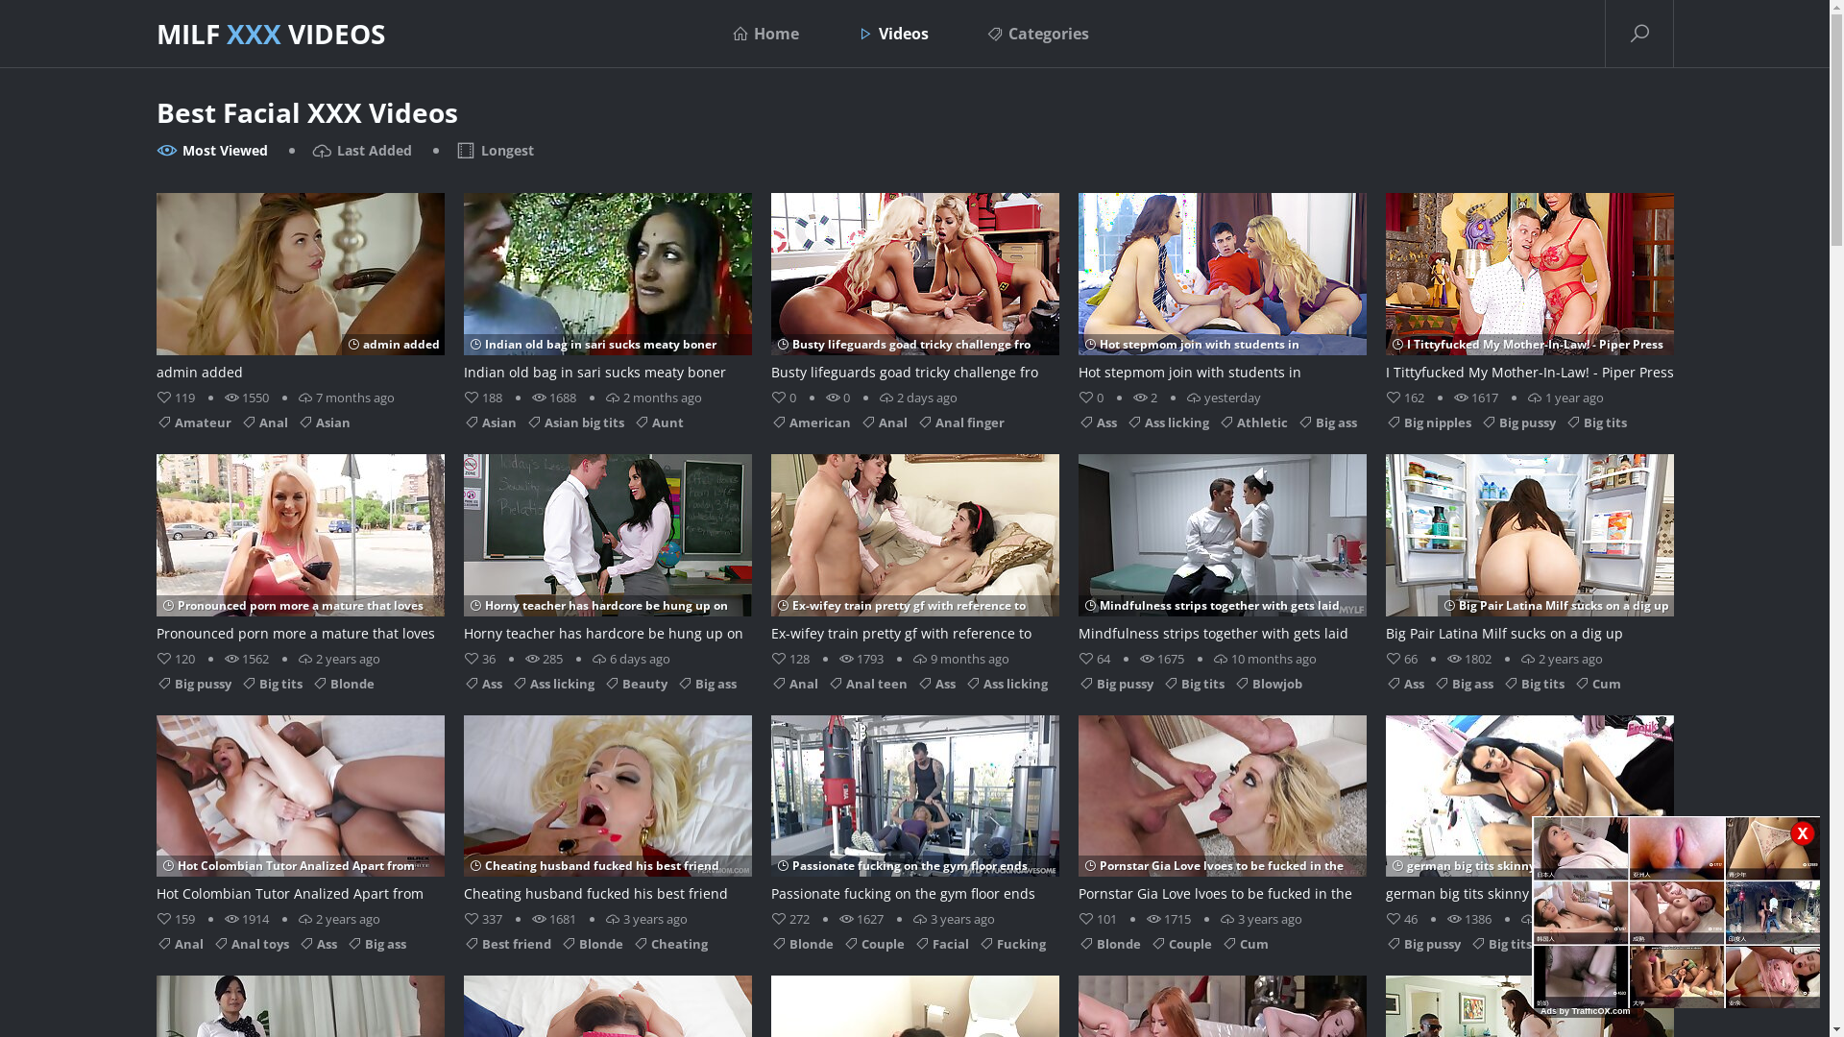  I want to click on Bikini, so click(1567, 944).